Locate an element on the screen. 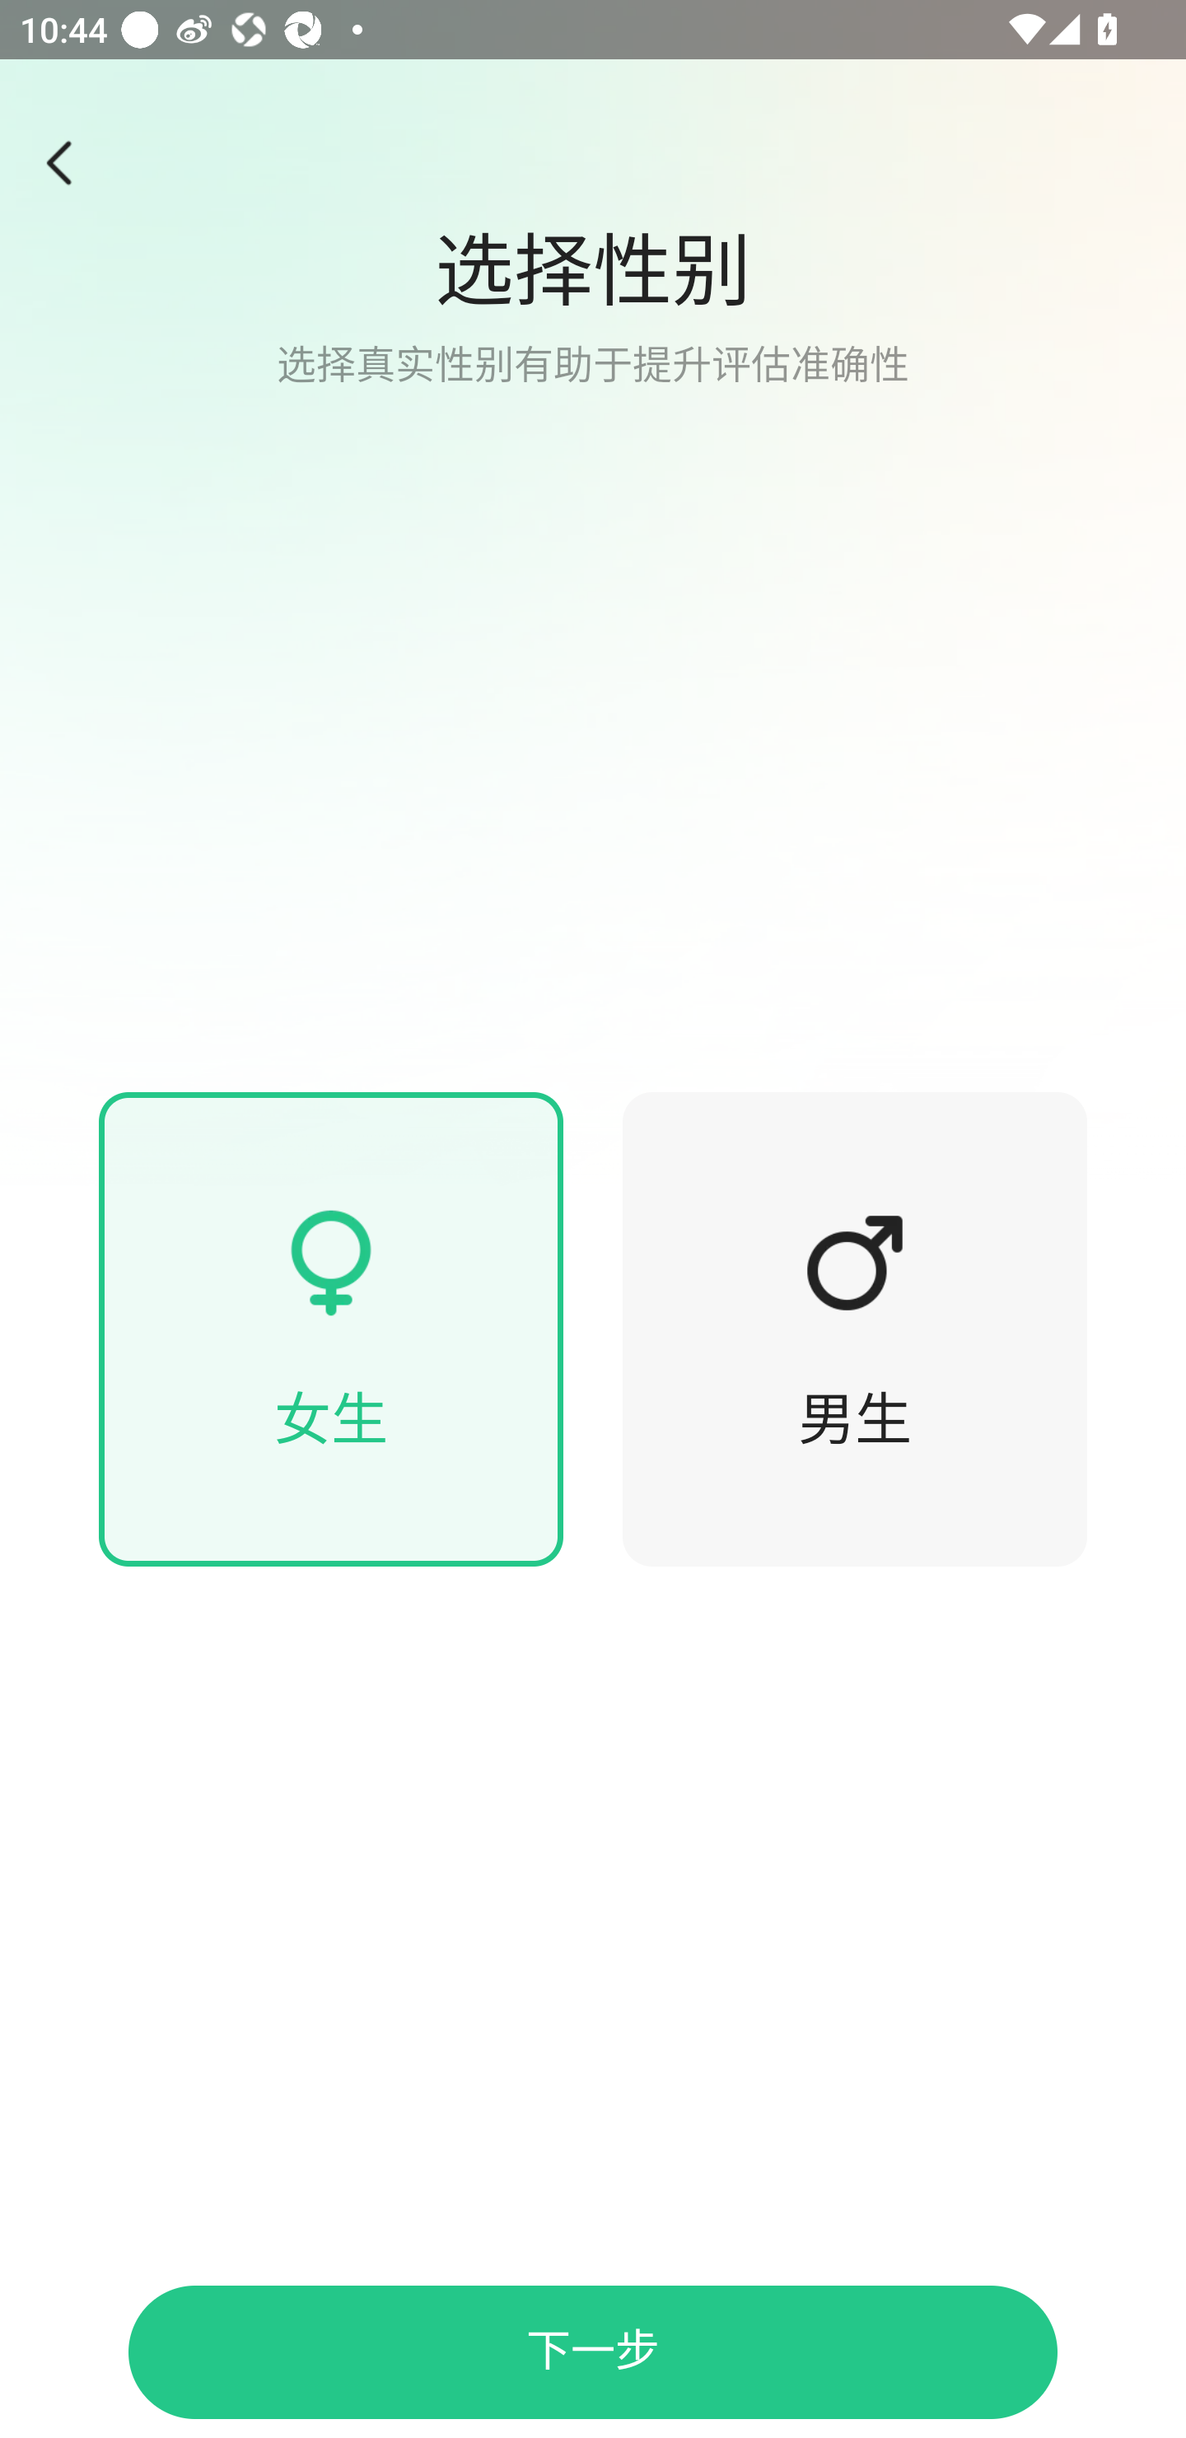 The width and height of the screenshot is (1186, 2438). 1 女生 is located at coordinates (331, 1329).